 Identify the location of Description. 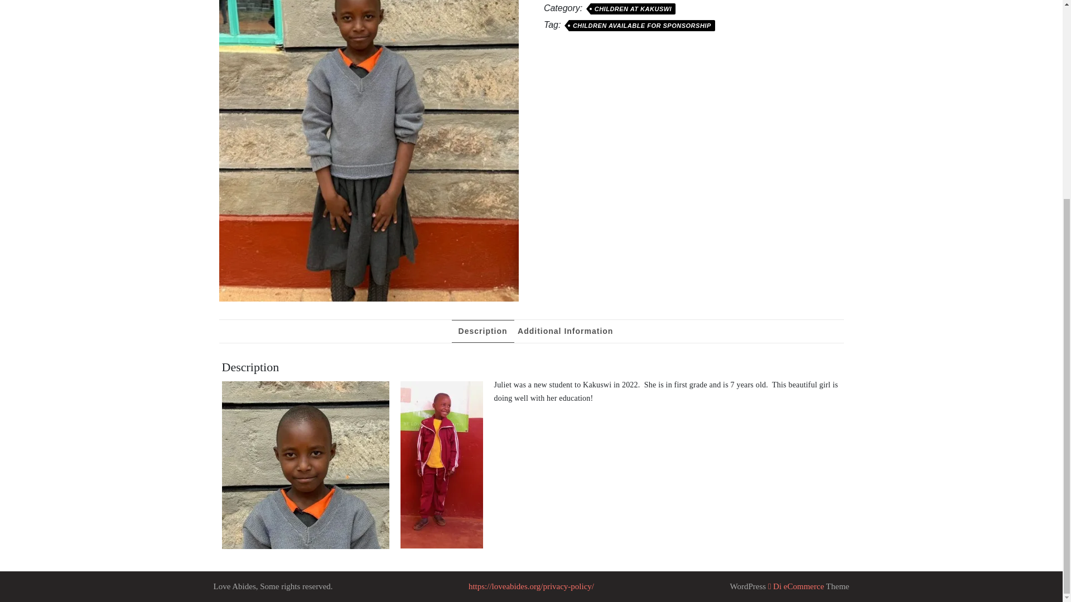
(483, 331).